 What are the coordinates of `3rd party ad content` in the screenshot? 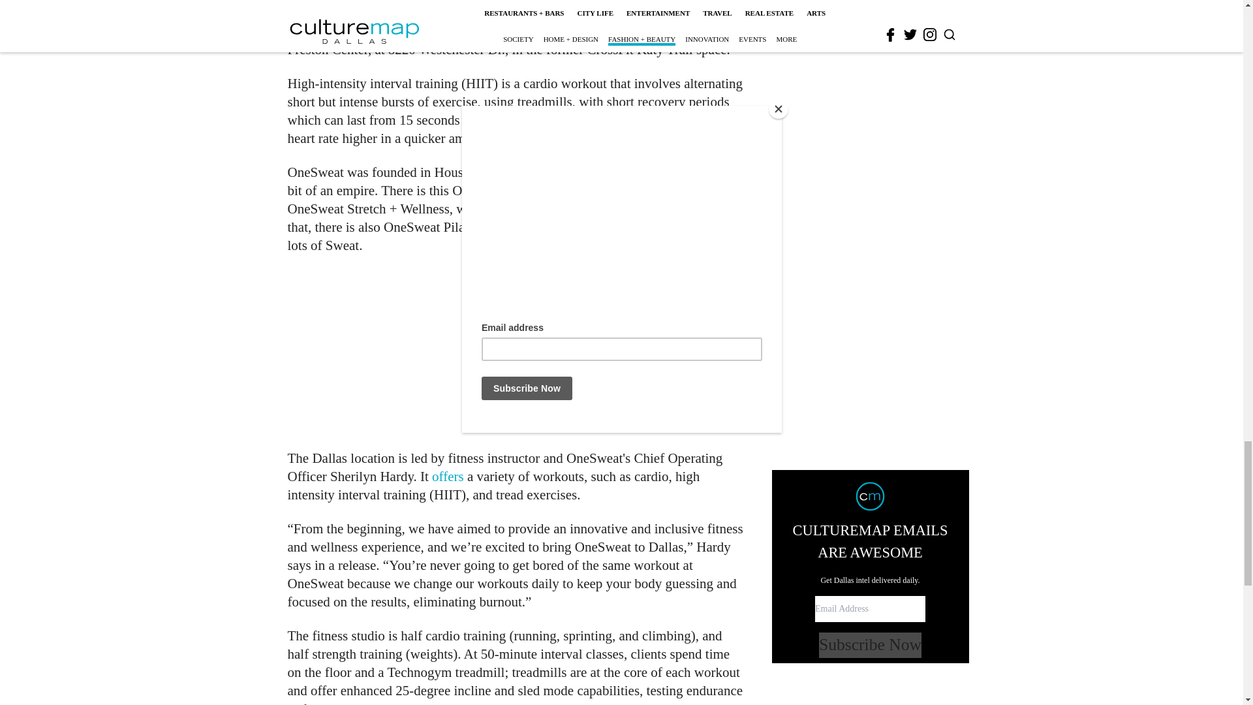 It's located at (517, 351).